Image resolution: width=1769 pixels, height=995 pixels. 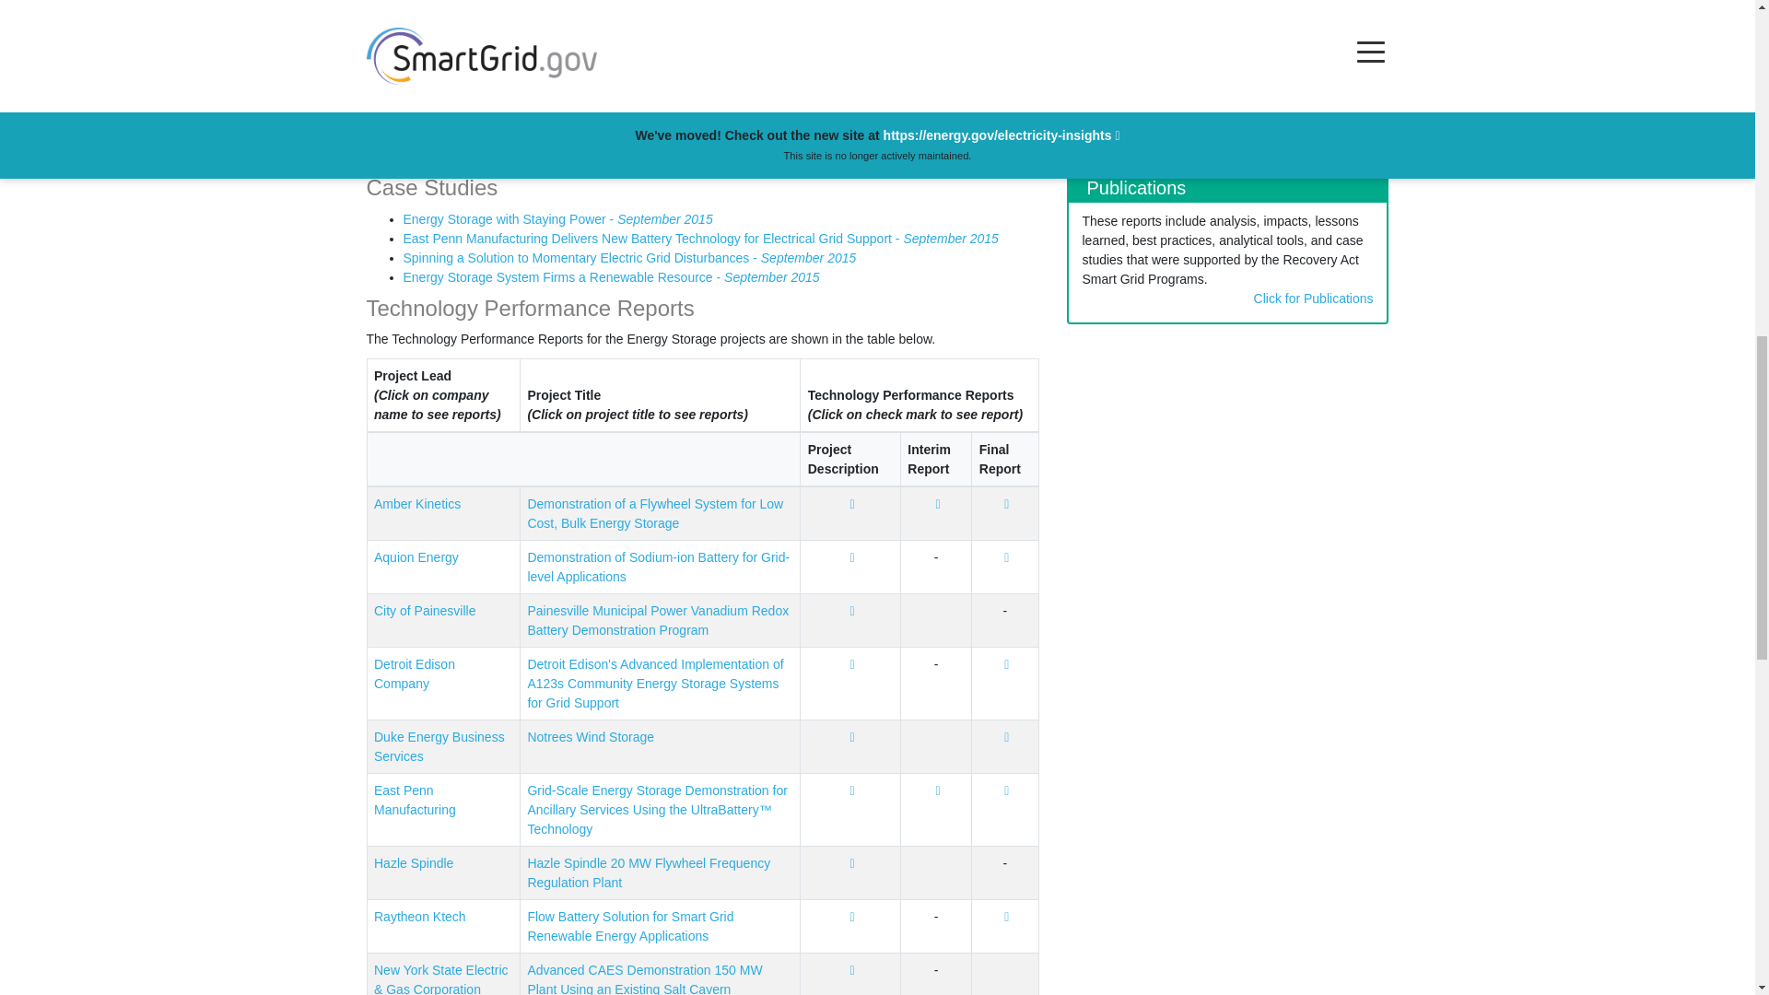 What do you see at coordinates (416, 557) in the screenshot?
I see `Aquion Energy` at bounding box center [416, 557].